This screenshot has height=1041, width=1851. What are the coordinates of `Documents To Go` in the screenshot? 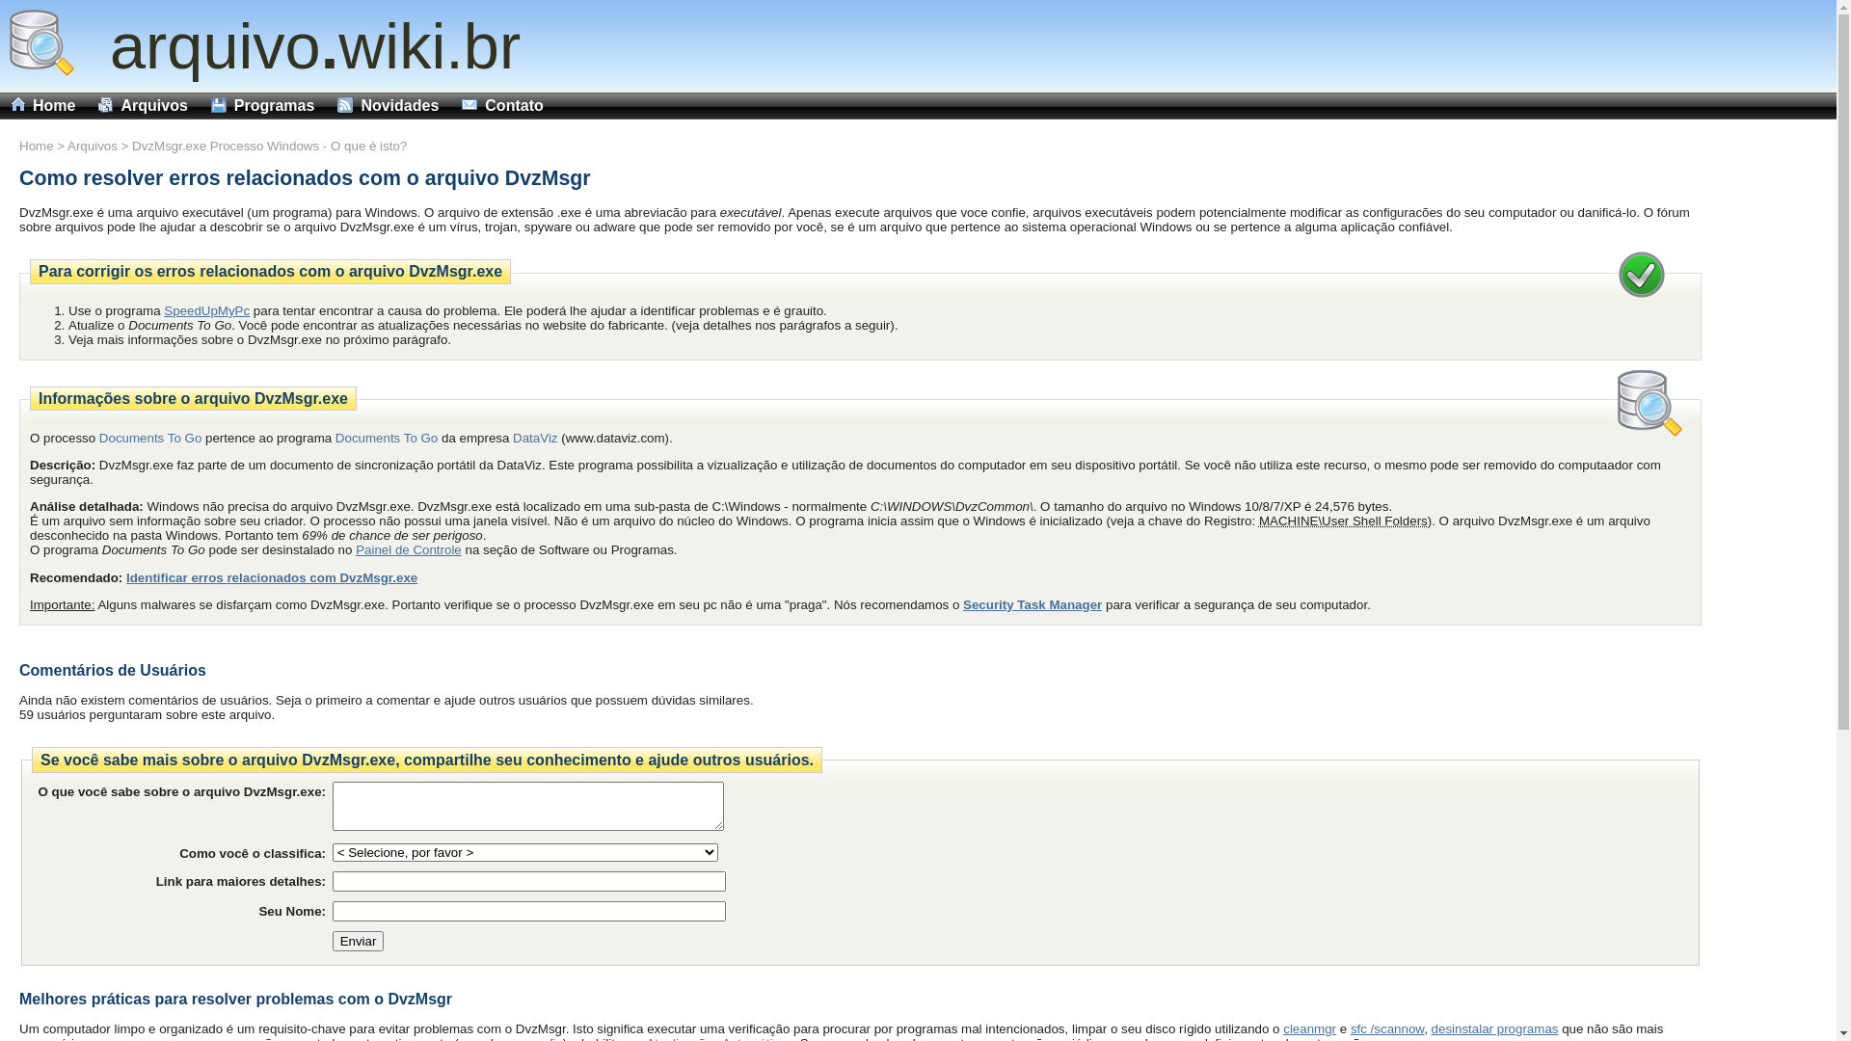 It's located at (150, 438).